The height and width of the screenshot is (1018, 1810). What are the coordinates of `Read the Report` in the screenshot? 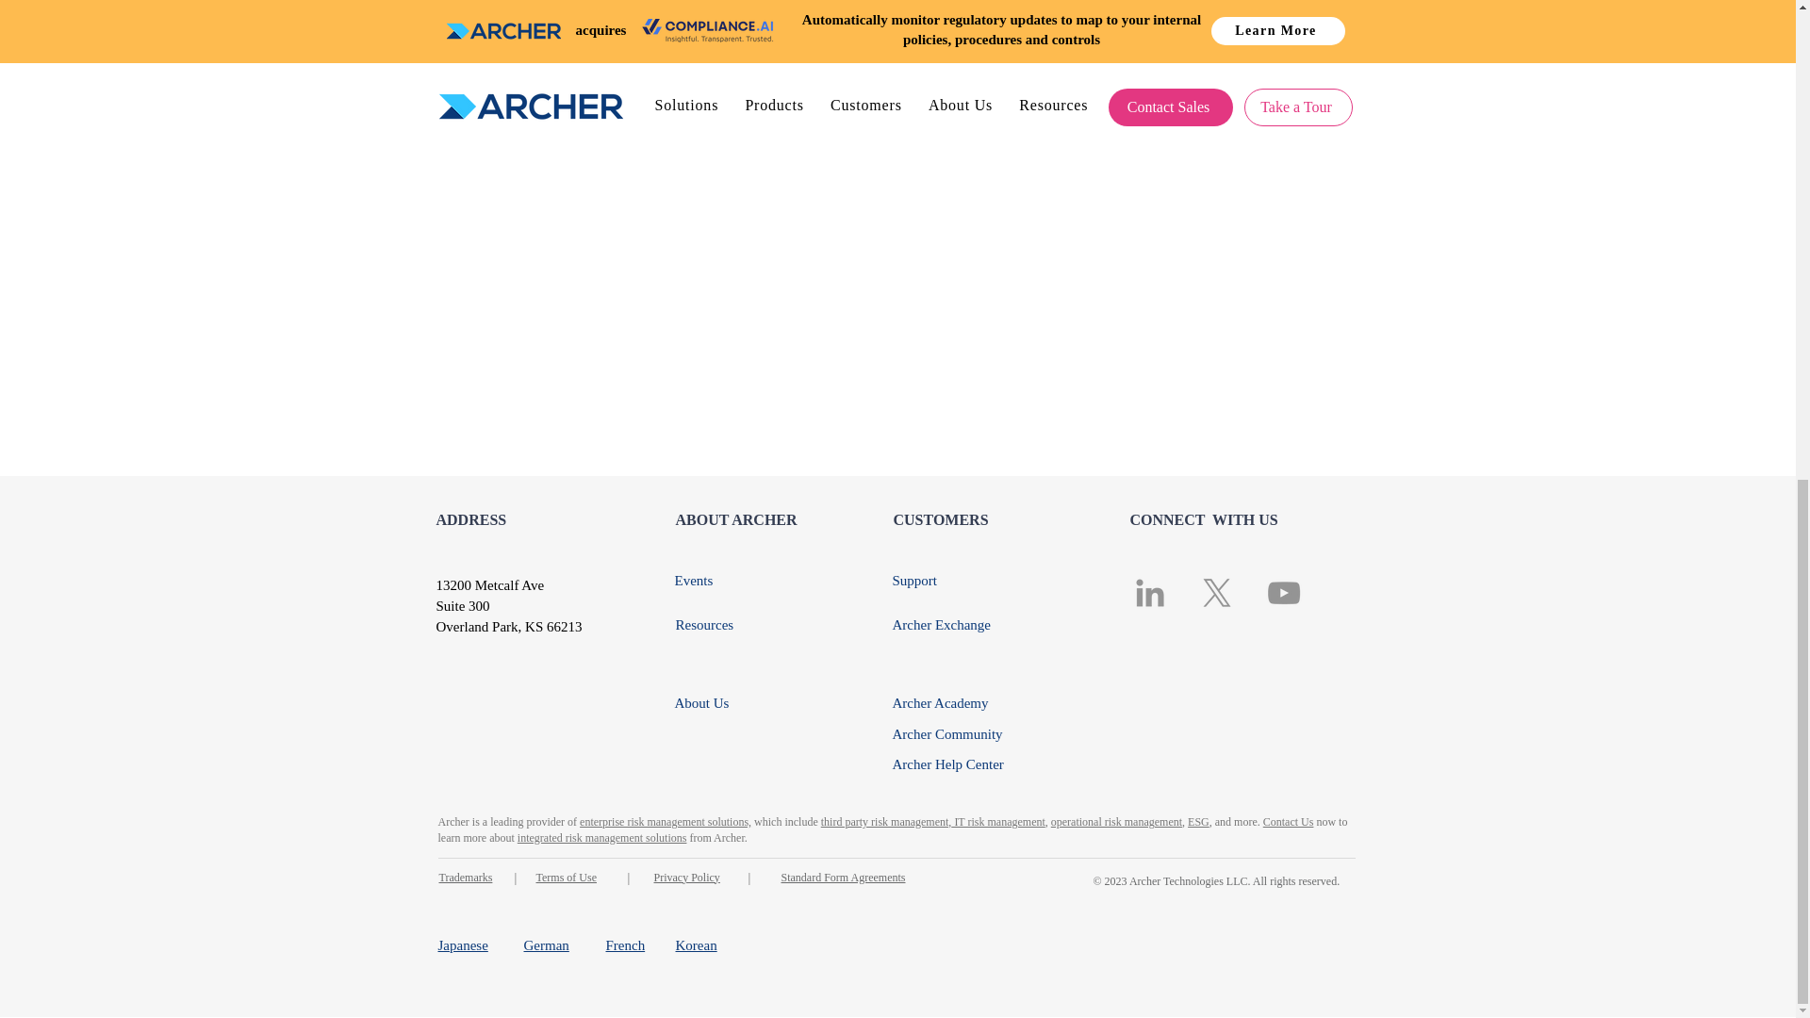 It's located at (843, 1).